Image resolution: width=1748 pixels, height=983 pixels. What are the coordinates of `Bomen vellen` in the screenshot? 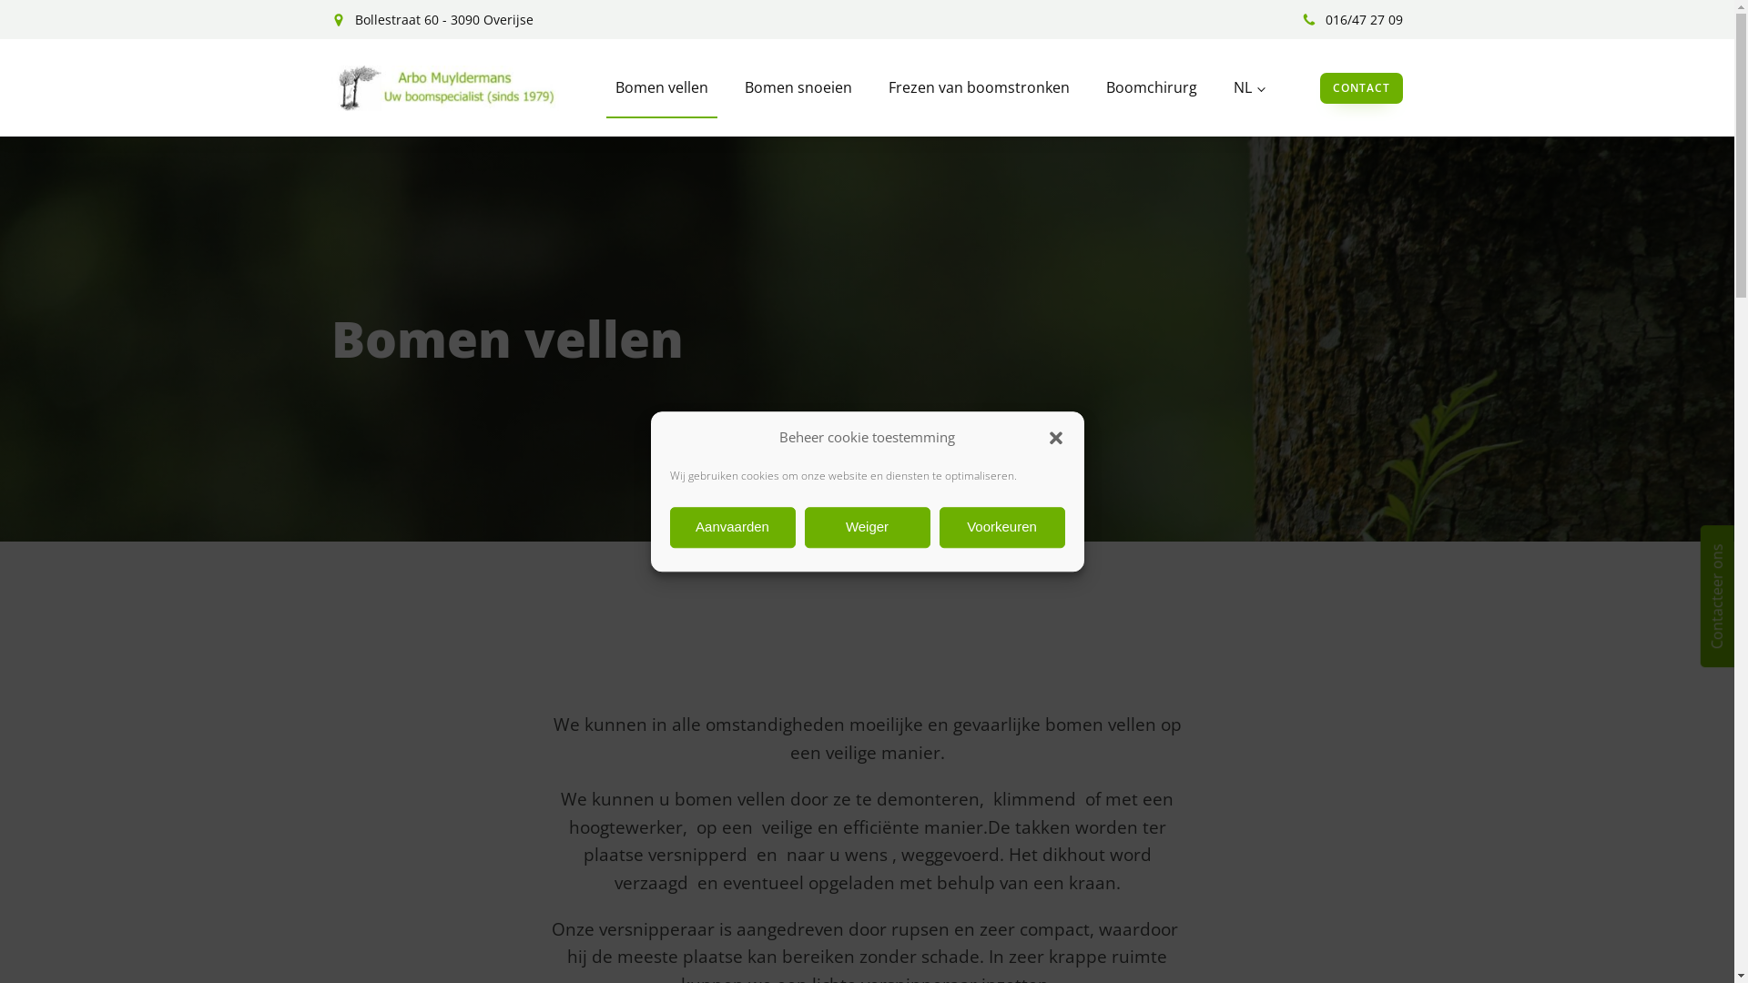 It's located at (662, 87).